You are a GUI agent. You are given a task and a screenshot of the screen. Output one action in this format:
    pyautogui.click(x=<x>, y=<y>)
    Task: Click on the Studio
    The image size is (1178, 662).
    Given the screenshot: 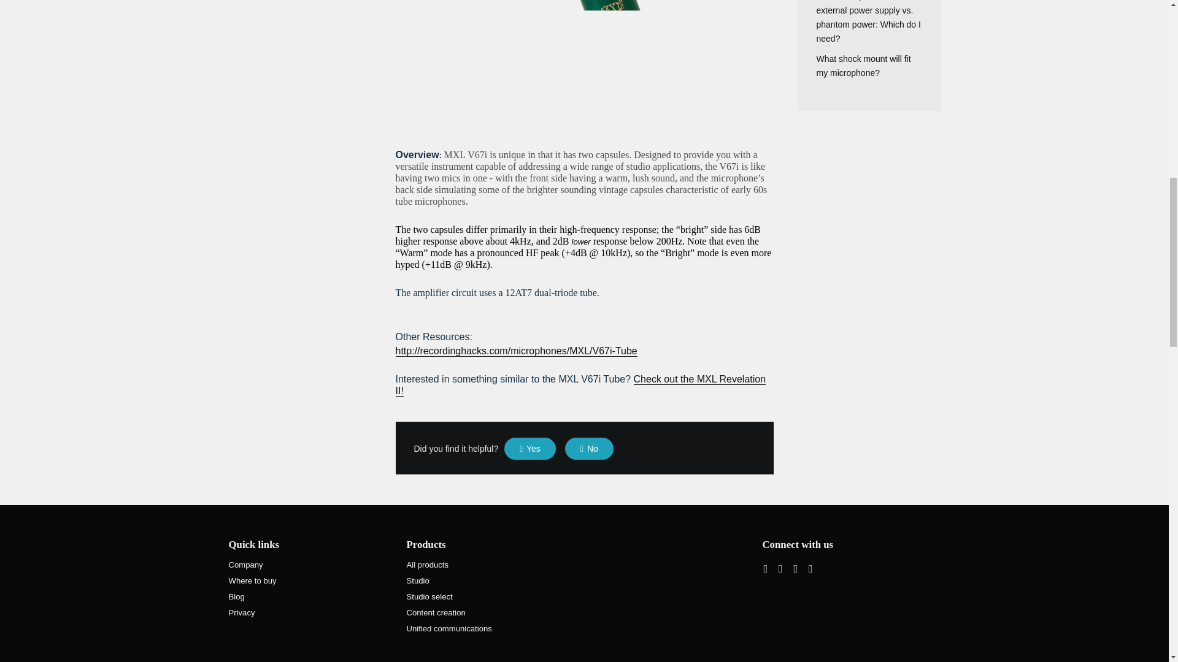 What is the action you would take?
    pyautogui.click(x=417, y=580)
    